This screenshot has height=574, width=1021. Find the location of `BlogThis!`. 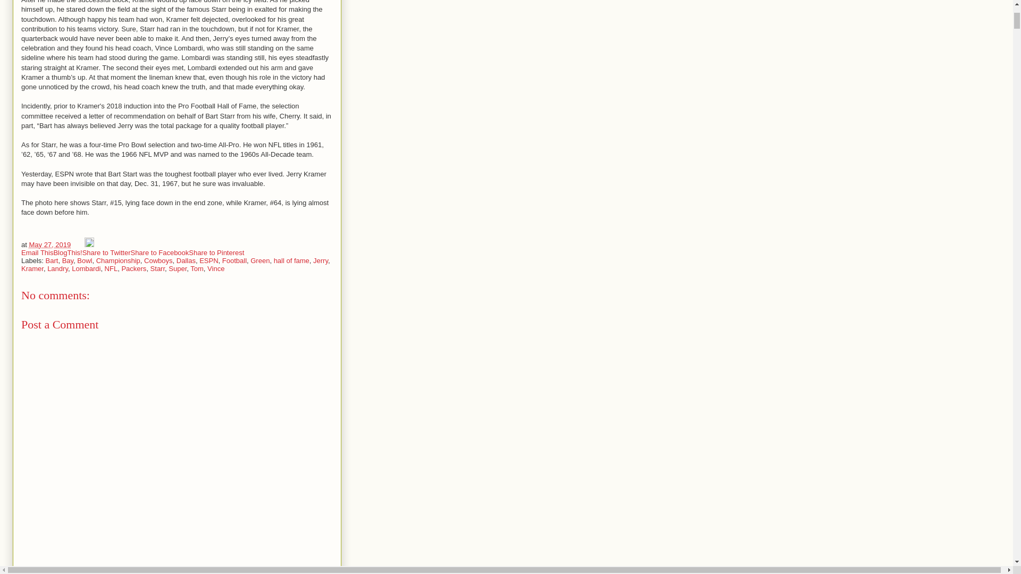

BlogThis! is located at coordinates (67, 252).